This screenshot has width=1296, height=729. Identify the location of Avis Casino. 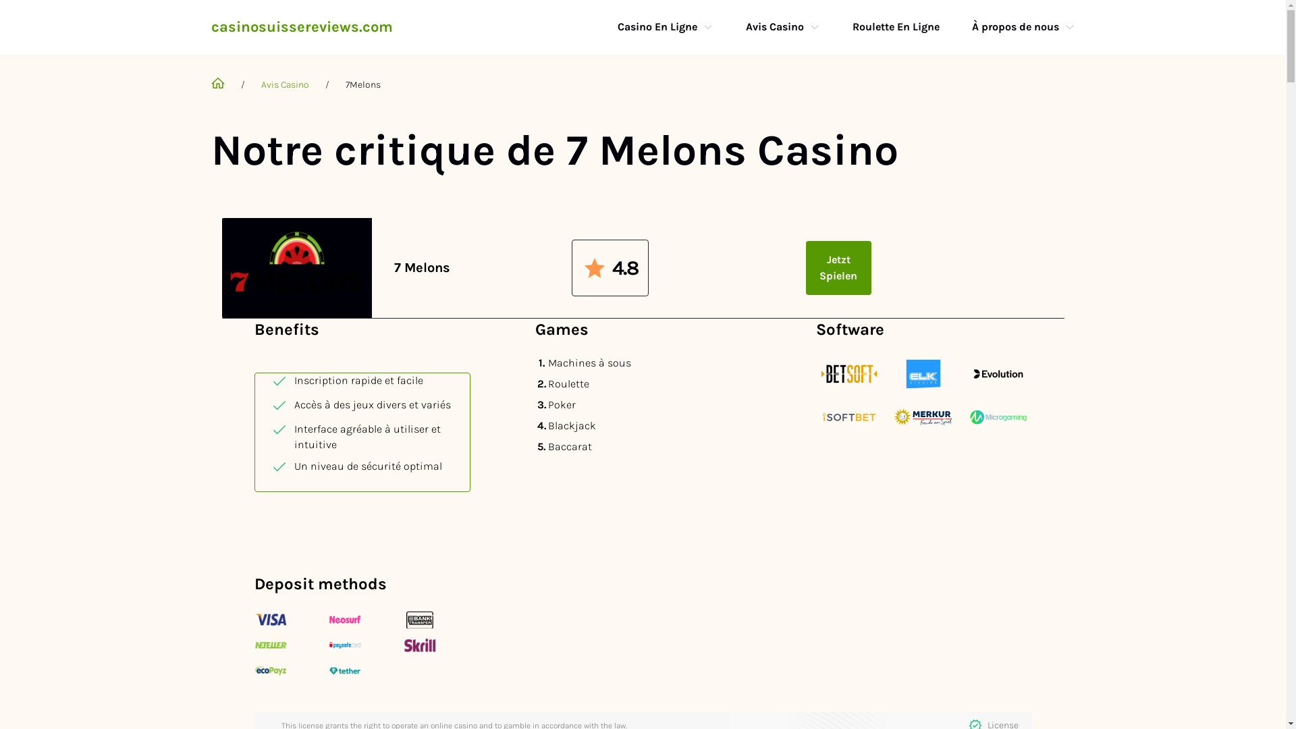
(285, 85).